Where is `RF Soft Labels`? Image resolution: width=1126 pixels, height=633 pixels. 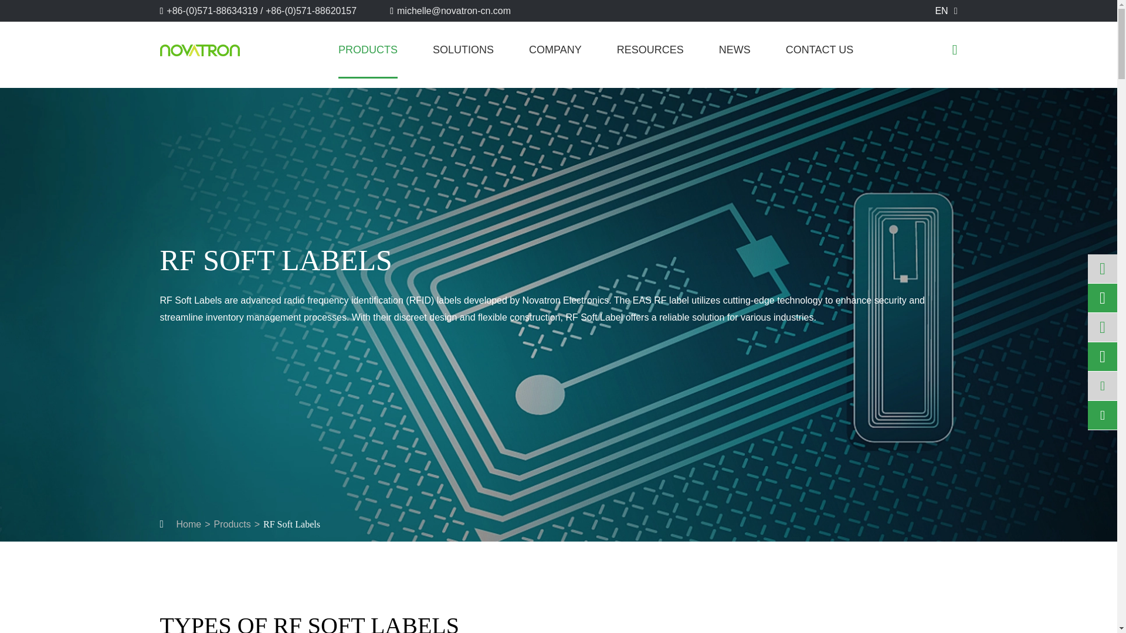
RF Soft Labels is located at coordinates (291, 524).